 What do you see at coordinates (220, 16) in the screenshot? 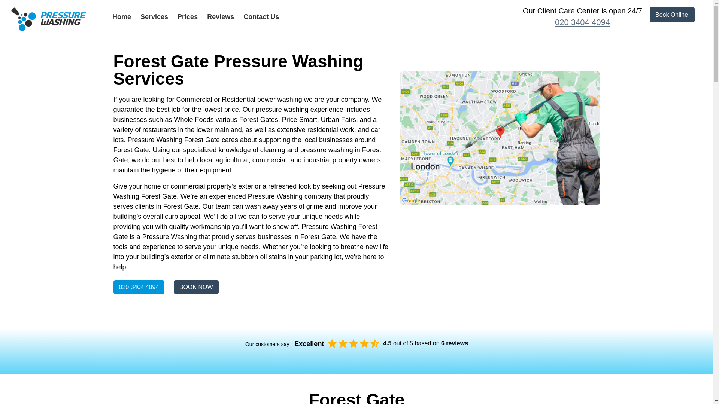
I see `Reviews` at bounding box center [220, 16].